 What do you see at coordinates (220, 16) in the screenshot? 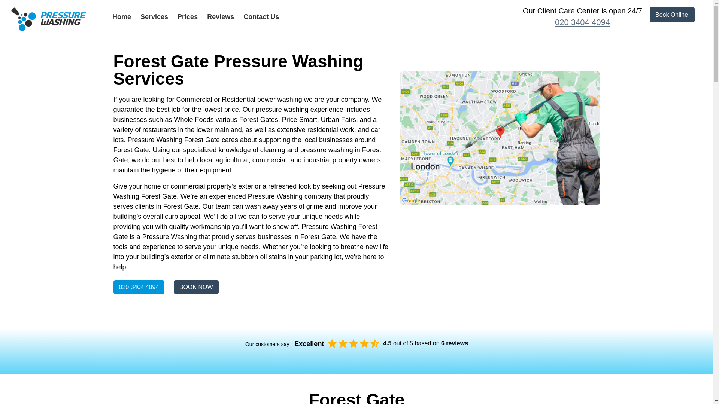
I see `Reviews` at bounding box center [220, 16].